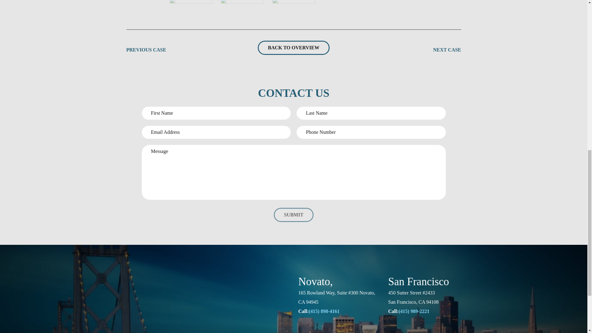 This screenshot has width=592, height=333. Describe the element at coordinates (370, 332) in the screenshot. I see `Follow Us on yelp` at that location.